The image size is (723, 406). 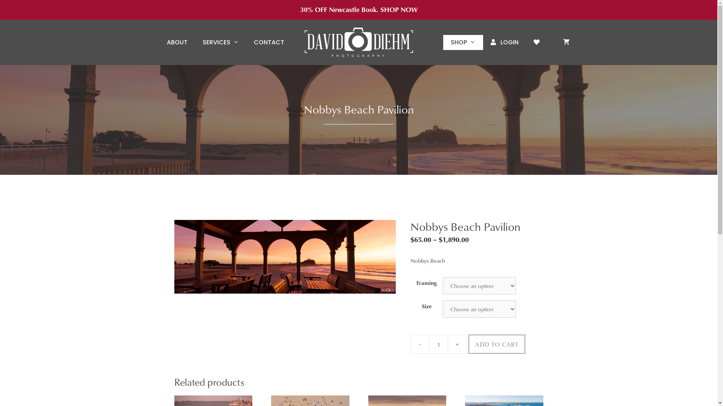 I want to click on View your shopping cart, so click(x=566, y=42).